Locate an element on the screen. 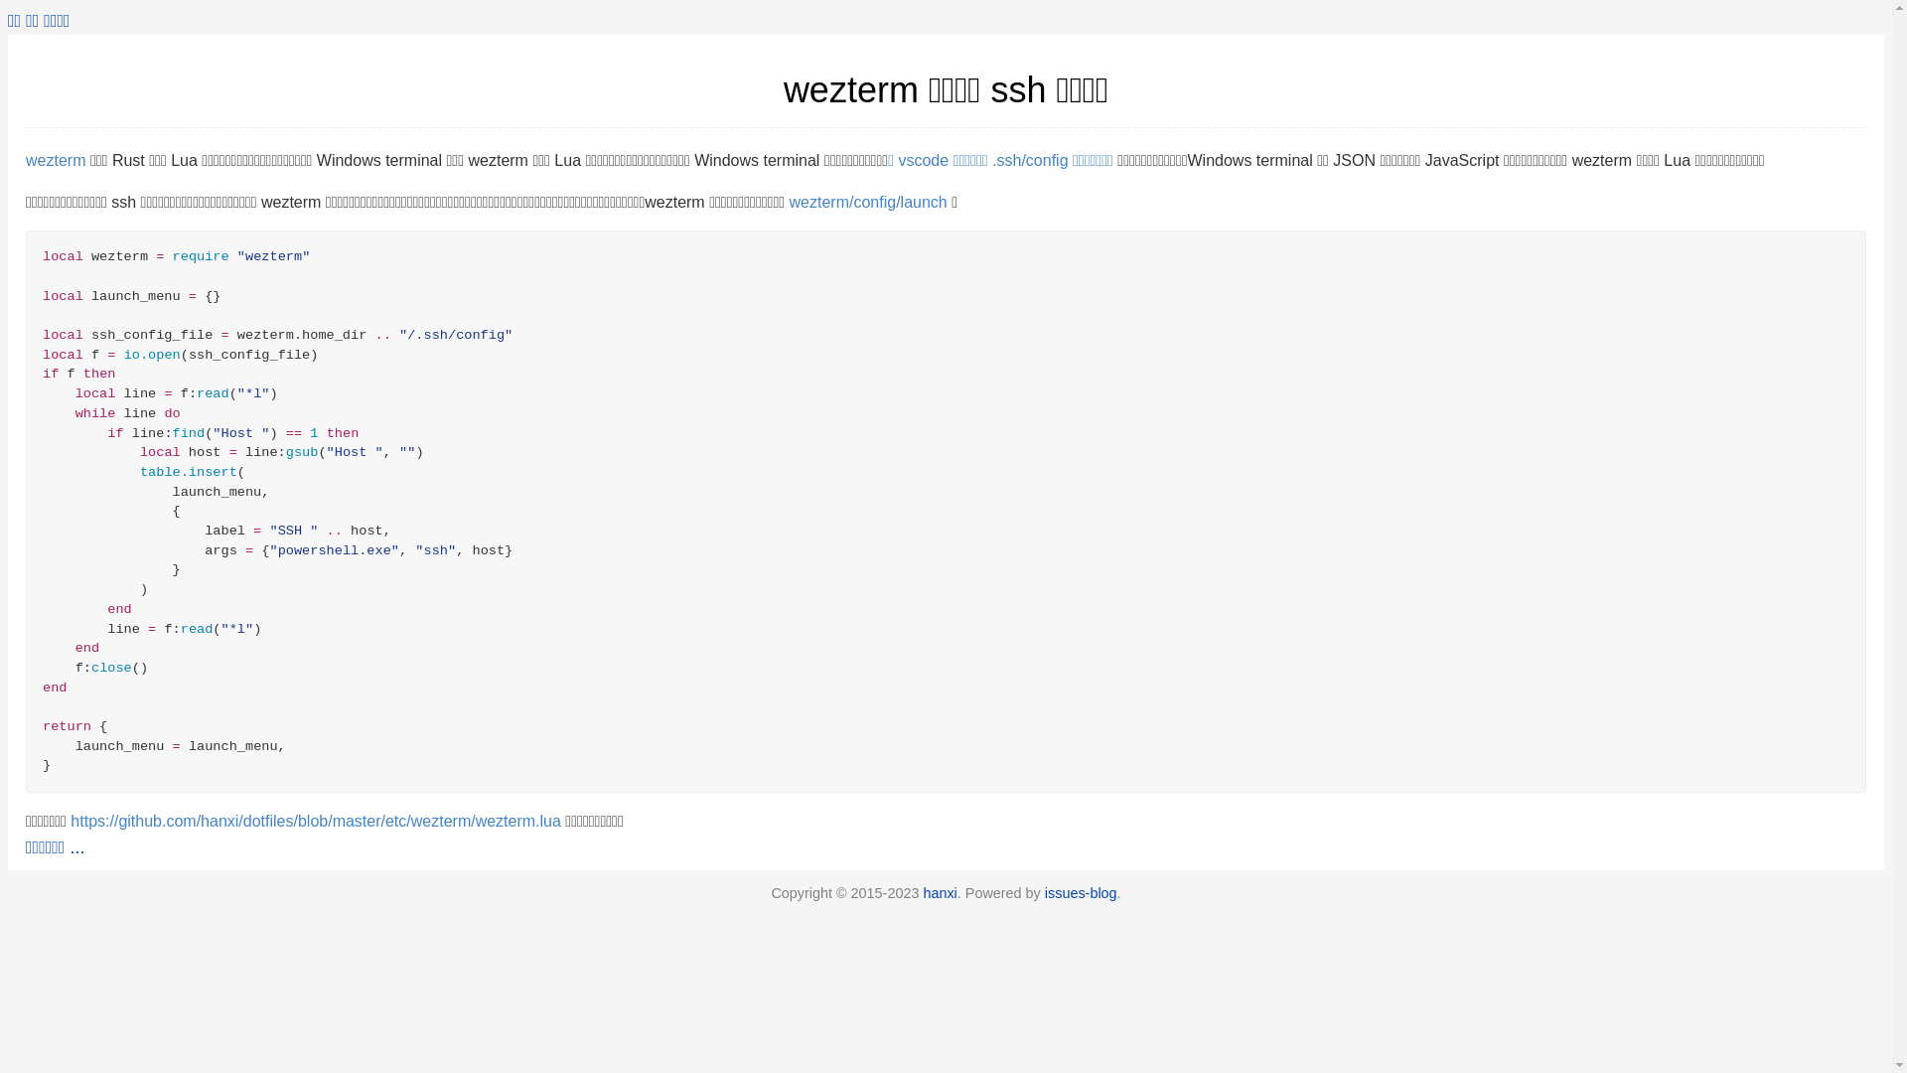 The height and width of the screenshot is (1073, 1907). hanxi is located at coordinates (940, 893).